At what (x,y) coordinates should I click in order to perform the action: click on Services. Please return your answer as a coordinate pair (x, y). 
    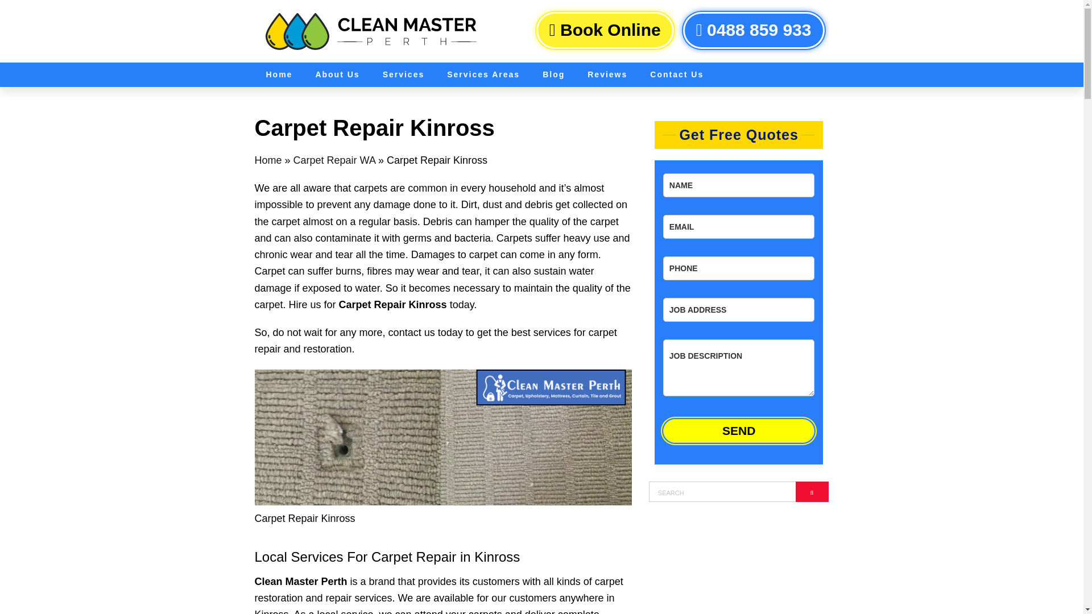
    Looking at the image, I should click on (403, 75).